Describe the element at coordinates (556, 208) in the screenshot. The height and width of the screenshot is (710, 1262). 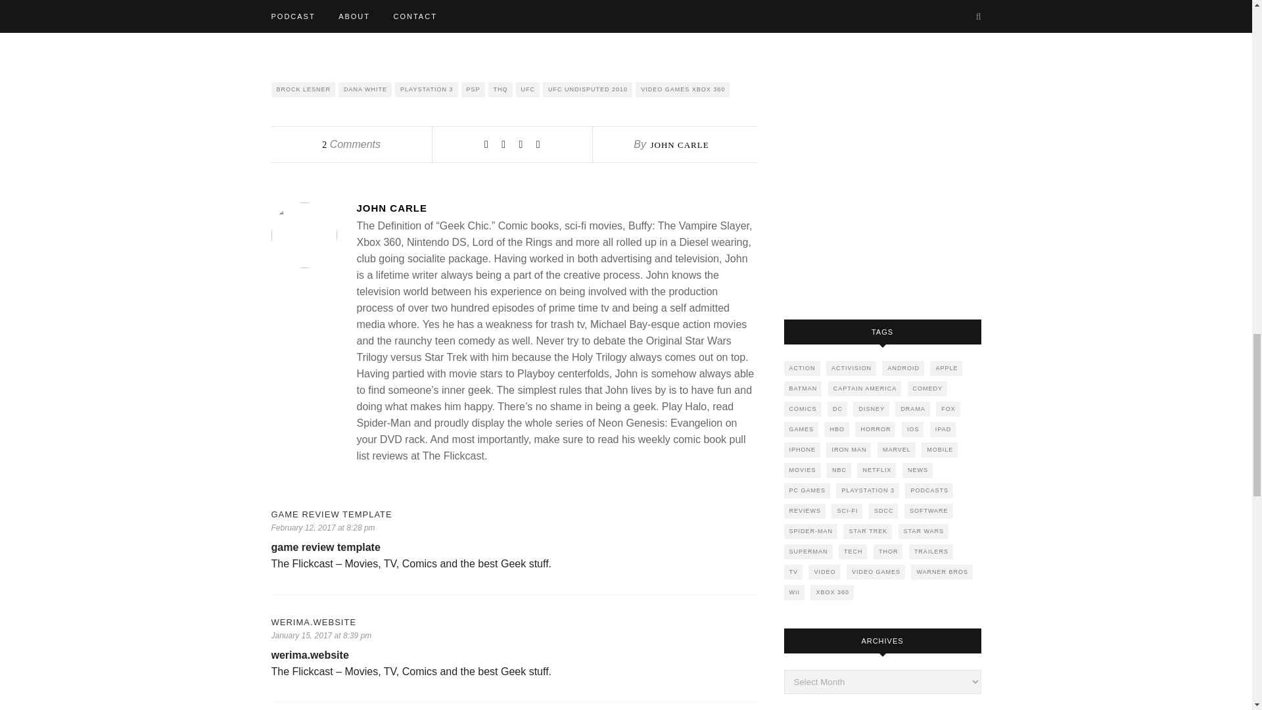
I see `Posts by John Carle` at that location.